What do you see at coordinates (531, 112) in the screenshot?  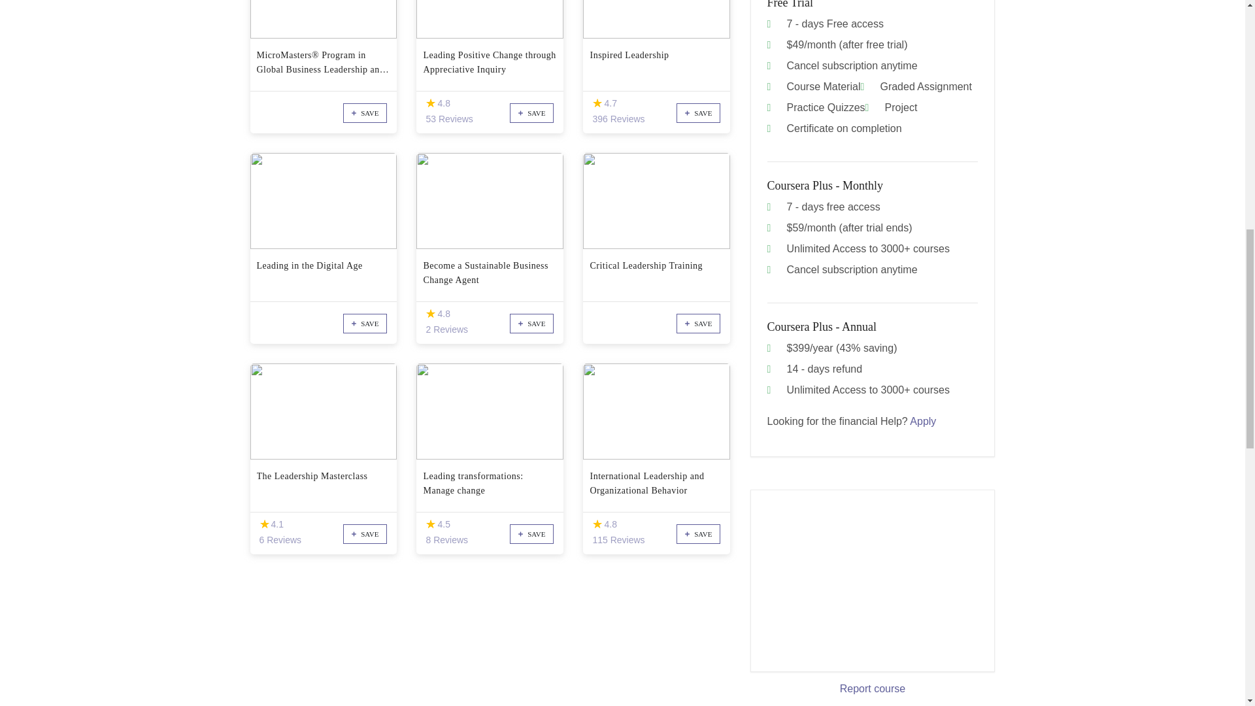 I see `SAVE` at bounding box center [531, 112].